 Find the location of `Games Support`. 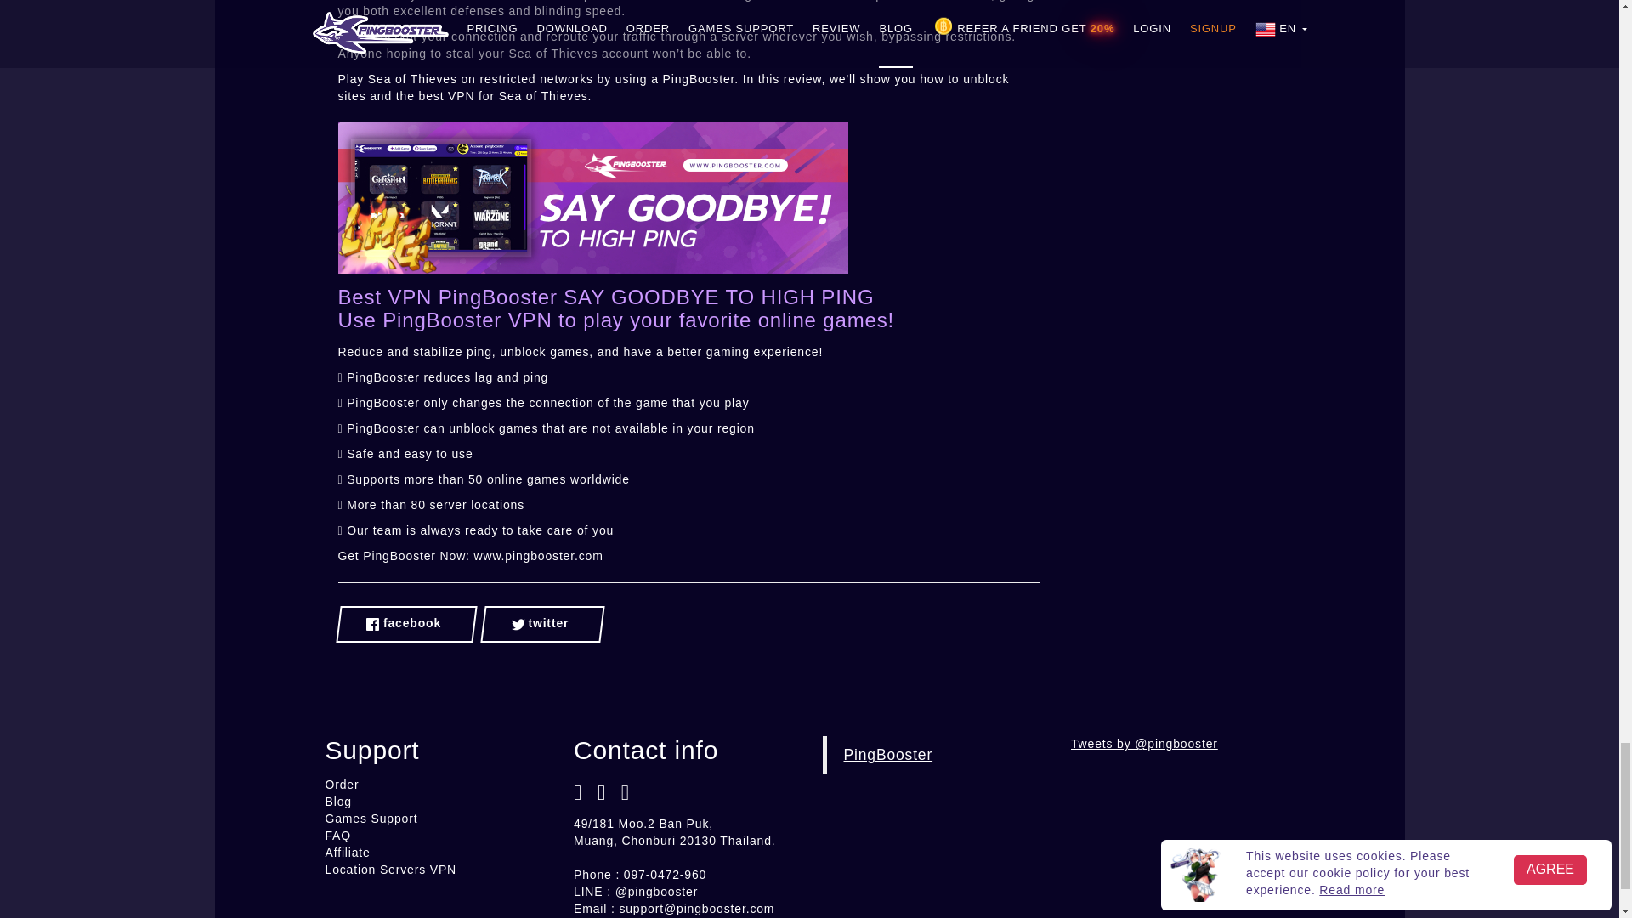

Games Support is located at coordinates (371, 818).